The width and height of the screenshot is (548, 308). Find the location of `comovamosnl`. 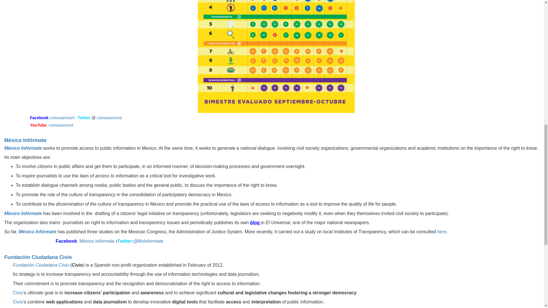

comovamosnl is located at coordinates (63, 118).